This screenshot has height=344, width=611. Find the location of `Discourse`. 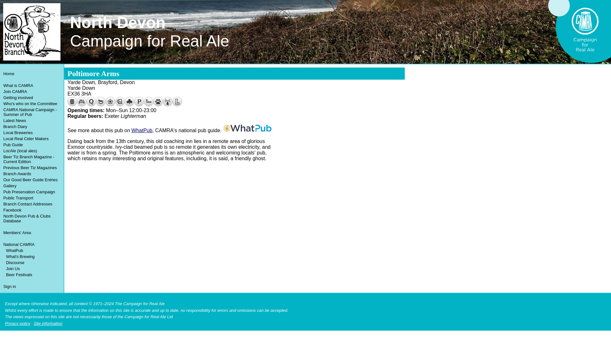

Discourse is located at coordinates (32, 262).